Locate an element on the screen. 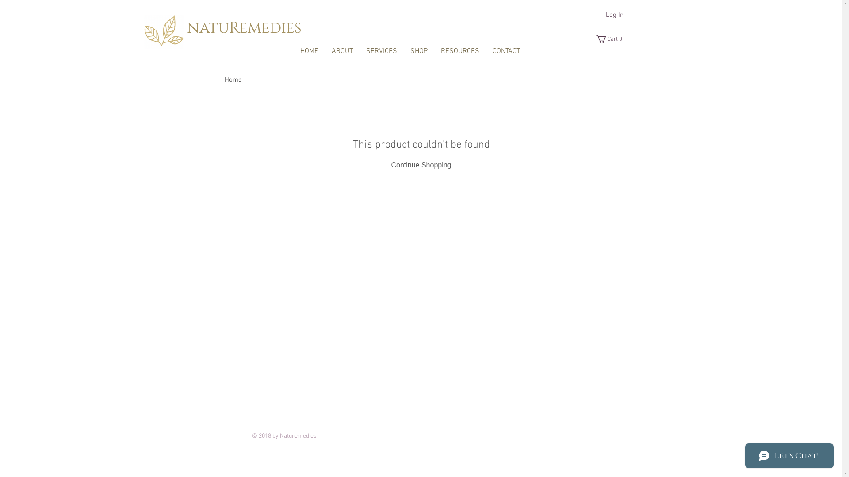 The width and height of the screenshot is (849, 477). CONTACT is located at coordinates (506, 51).